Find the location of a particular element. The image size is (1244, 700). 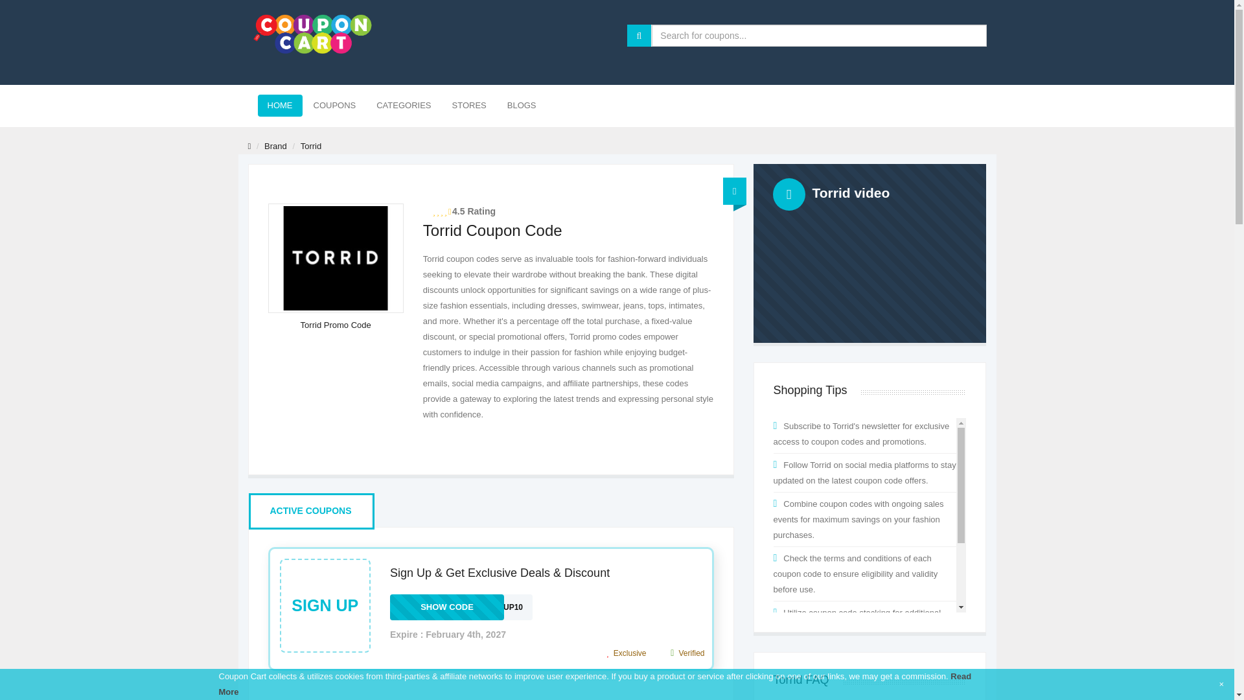

Torrid video is located at coordinates (275, 146).